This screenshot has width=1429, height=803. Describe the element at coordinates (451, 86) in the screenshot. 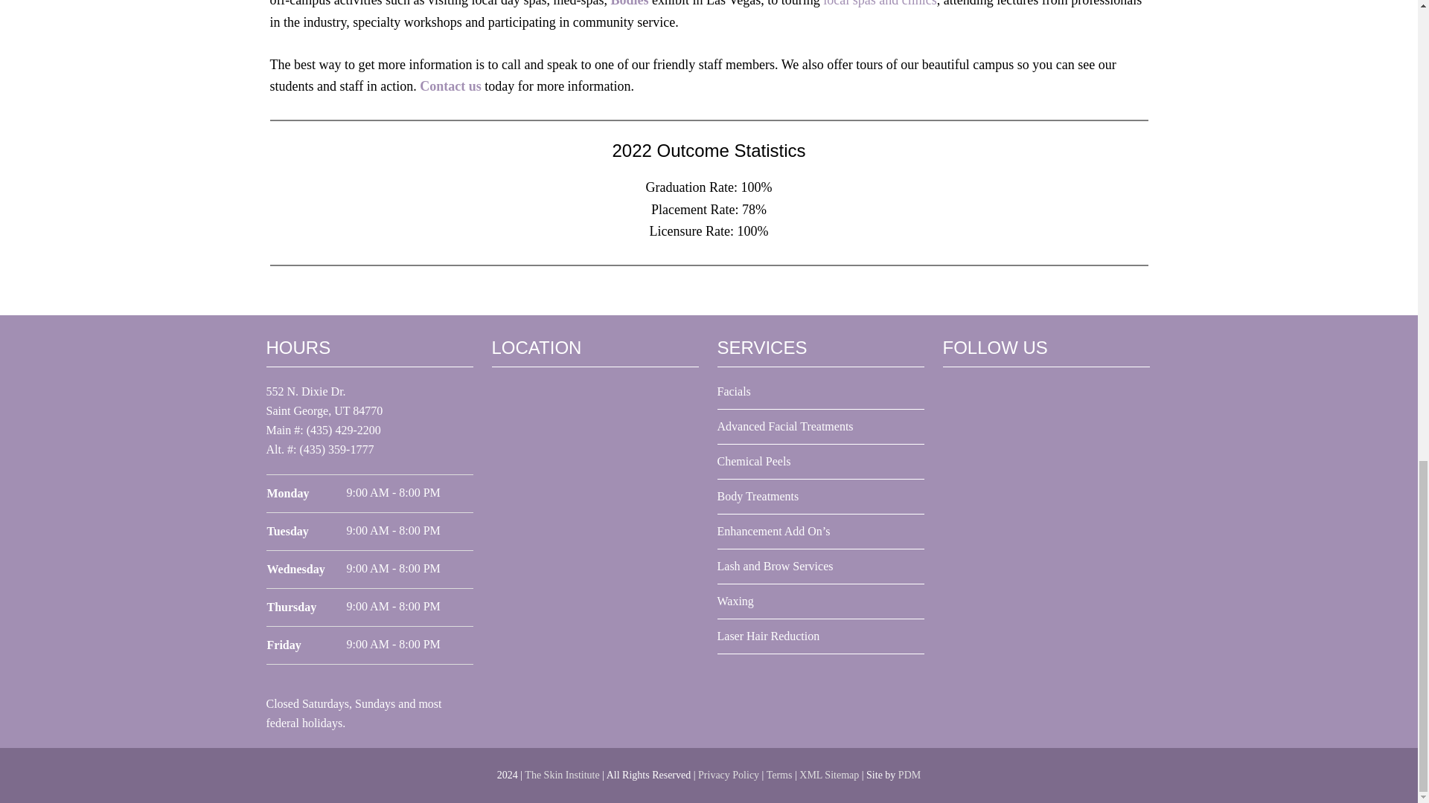

I see `Contact us` at that location.